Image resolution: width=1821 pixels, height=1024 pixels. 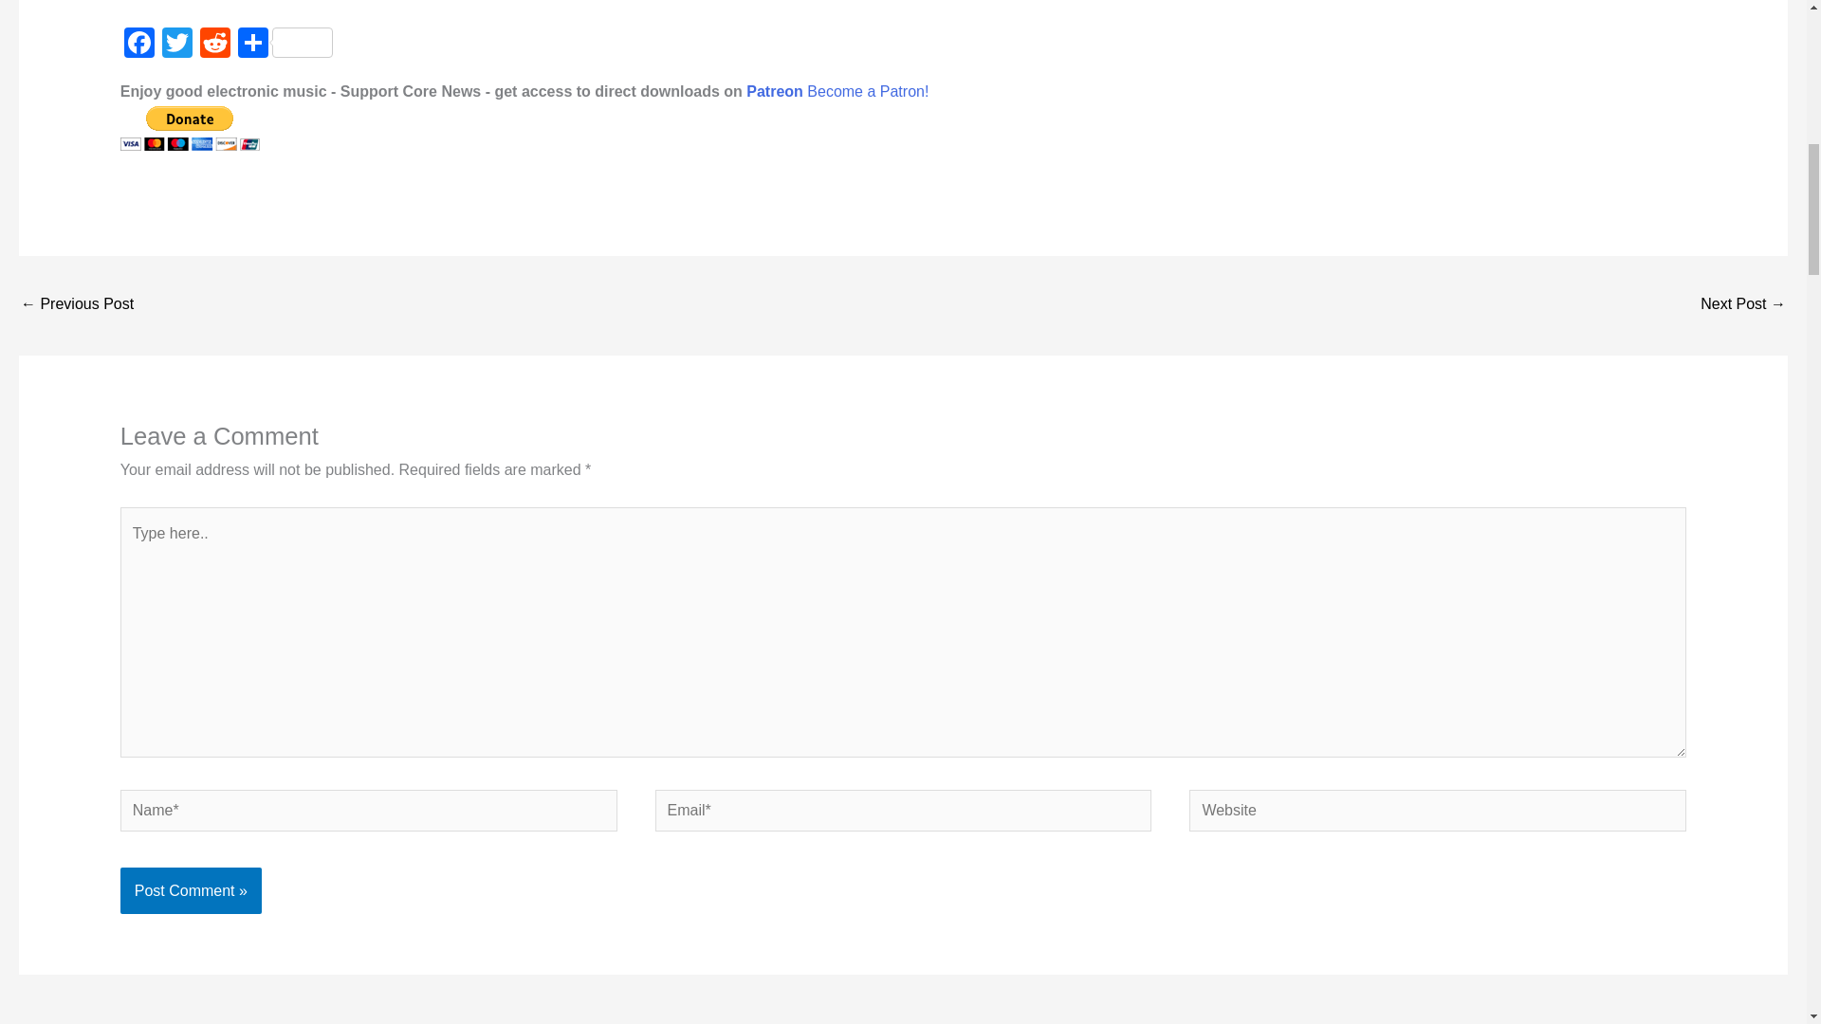 I want to click on Reddit, so click(x=215, y=45).